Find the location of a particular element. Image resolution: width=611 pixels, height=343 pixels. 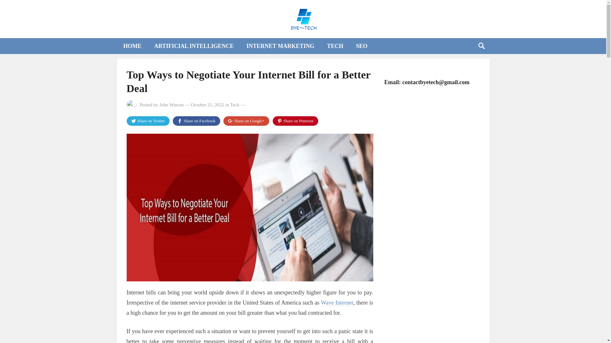

INTERNET MARKETING is located at coordinates (280, 46).